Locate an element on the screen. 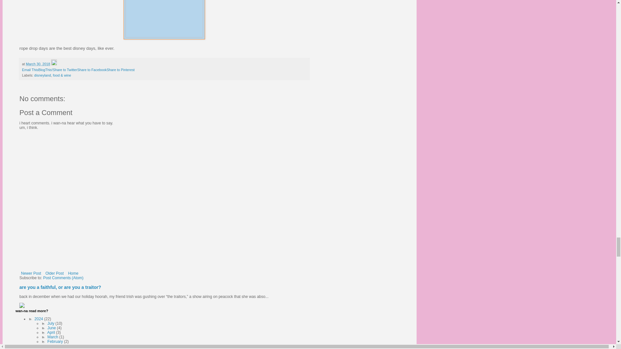  Email This is located at coordinates (30, 70).